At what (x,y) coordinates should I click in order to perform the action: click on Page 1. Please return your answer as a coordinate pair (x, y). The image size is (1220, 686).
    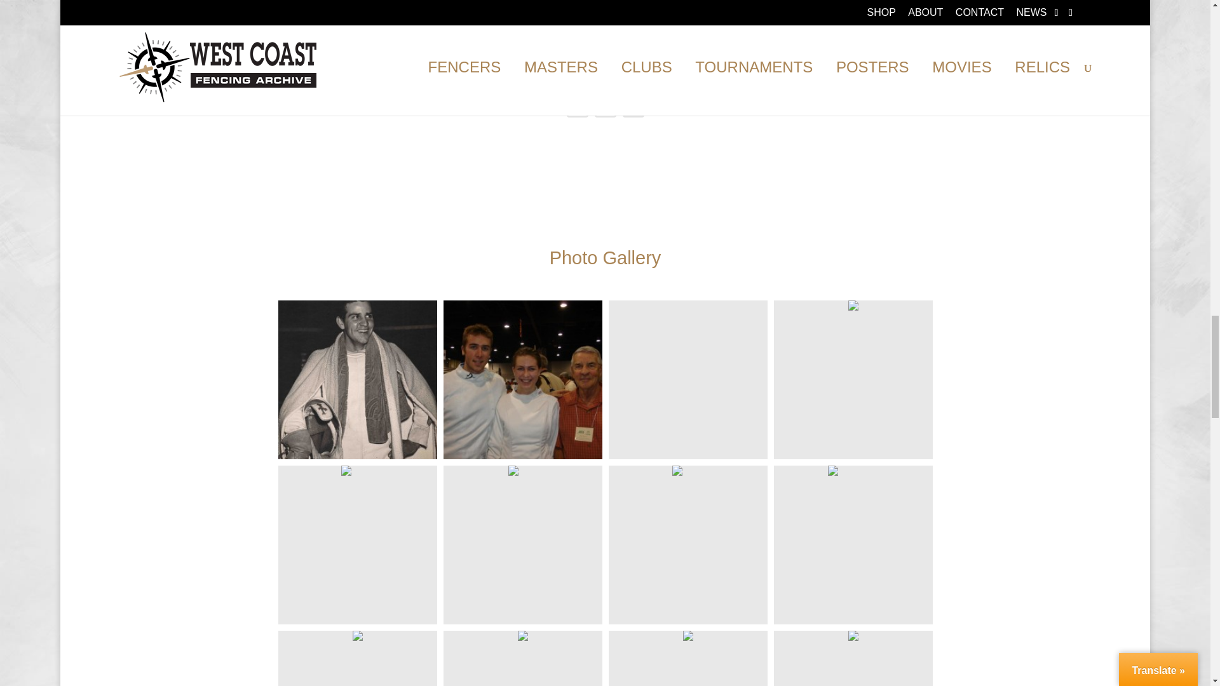
    Looking at the image, I should click on (605, 107).